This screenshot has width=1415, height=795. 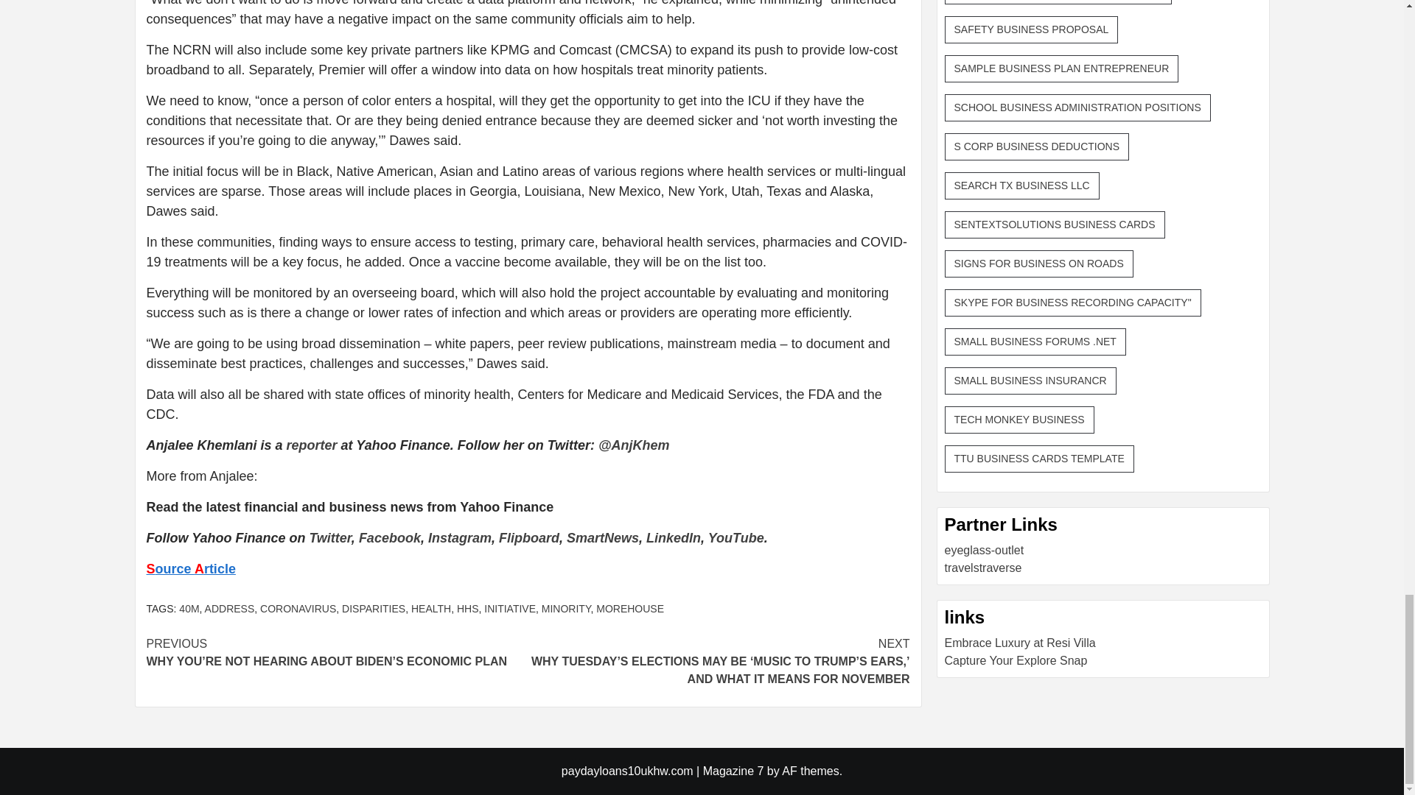 What do you see at coordinates (674, 537) in the screenshot?
I see `LinkedIn` at bounding box center [674, 537].